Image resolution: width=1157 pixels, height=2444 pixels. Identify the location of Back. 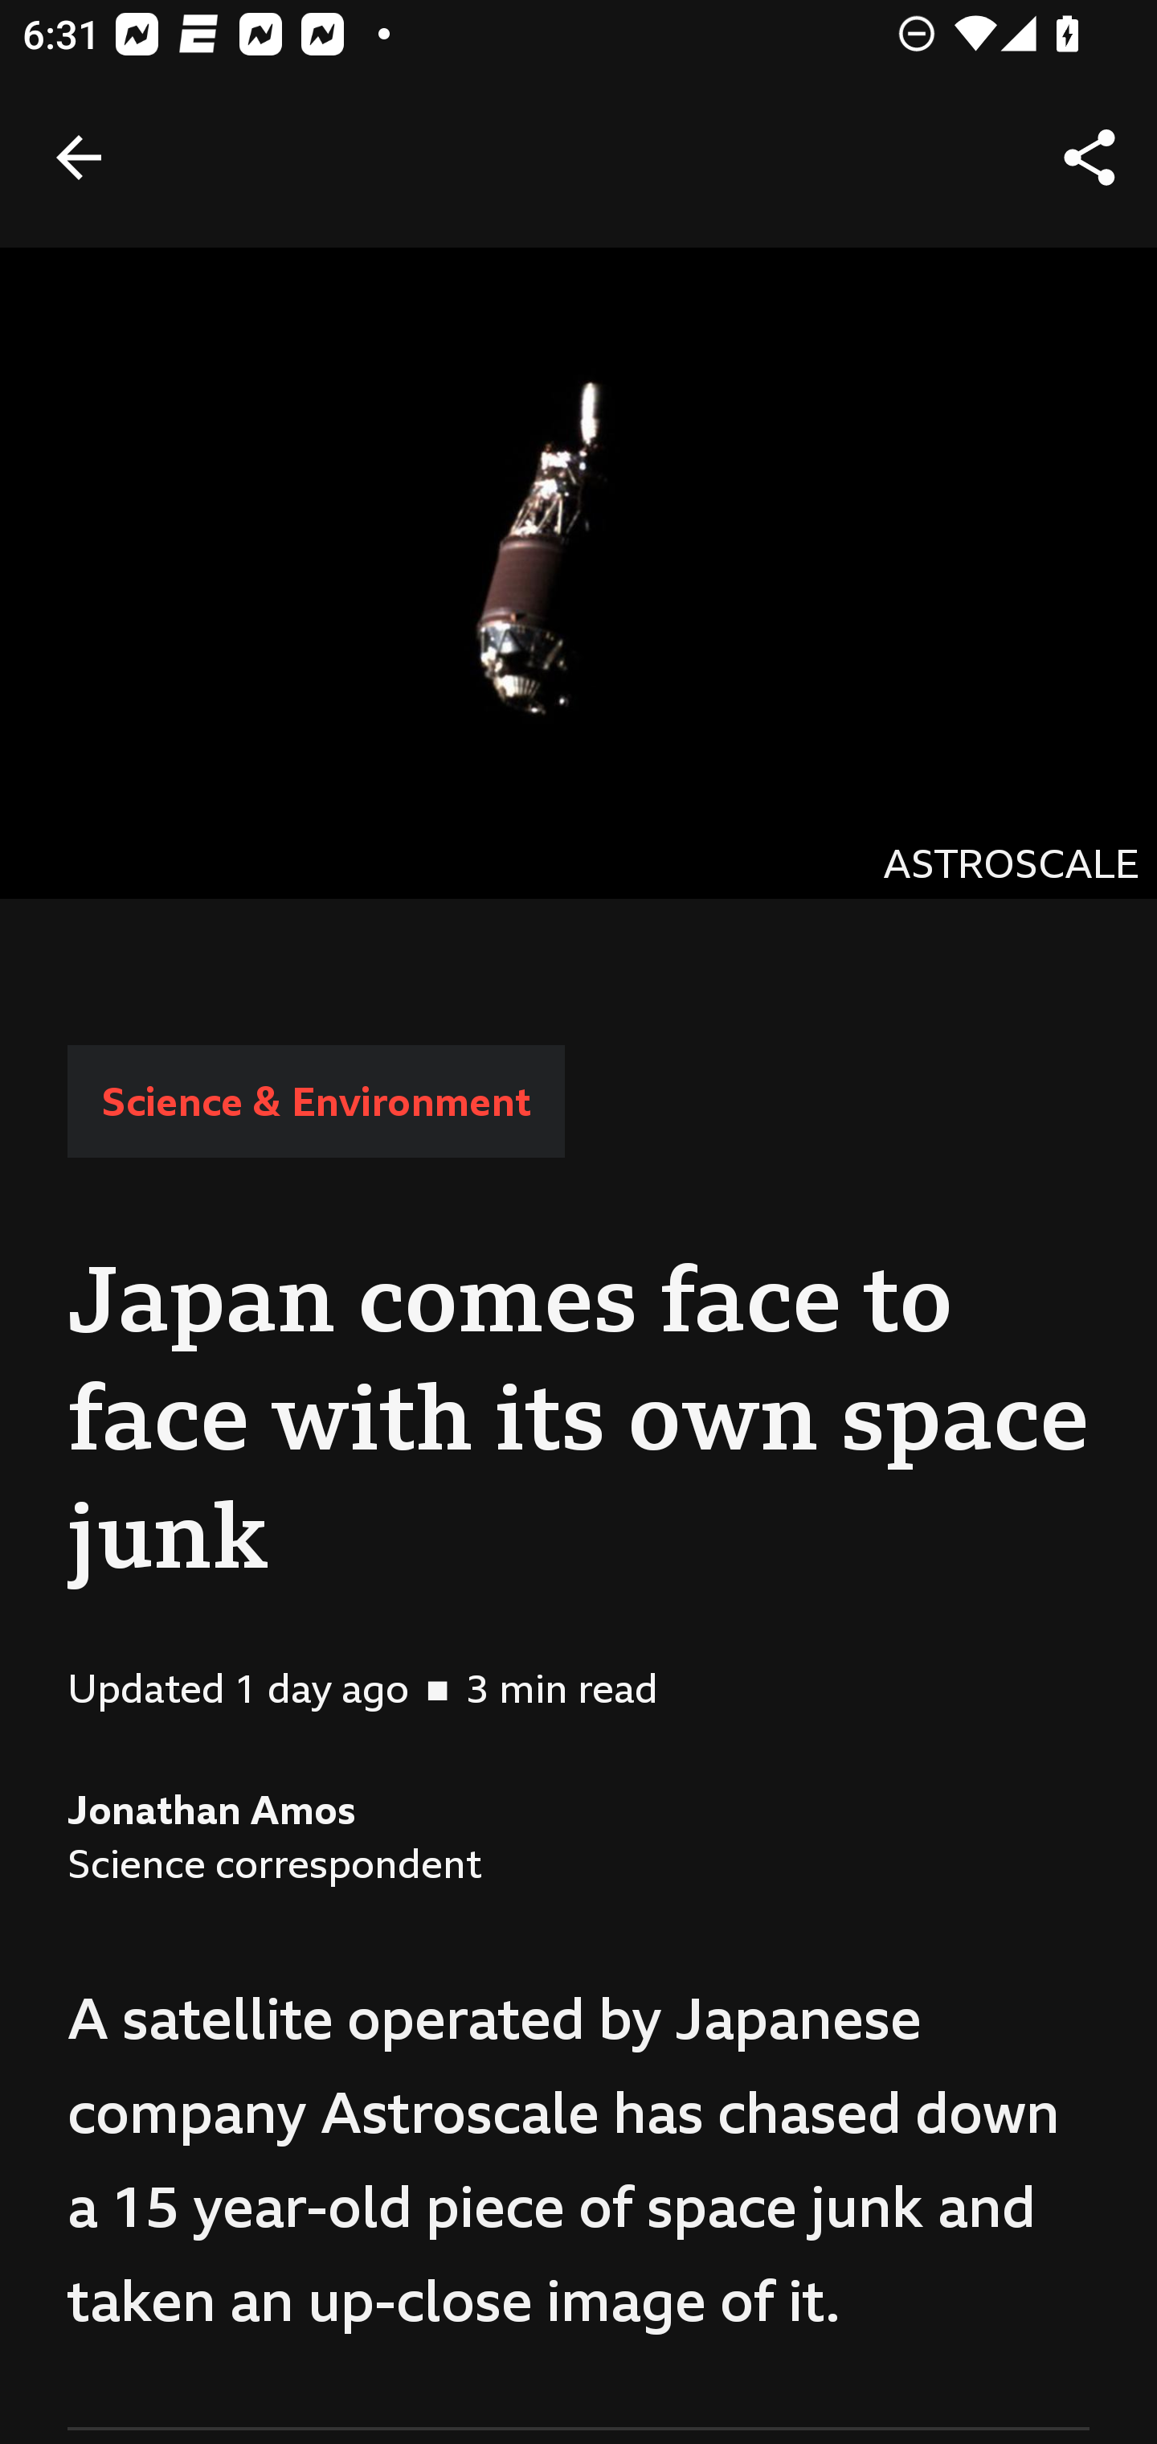
(79, 158).